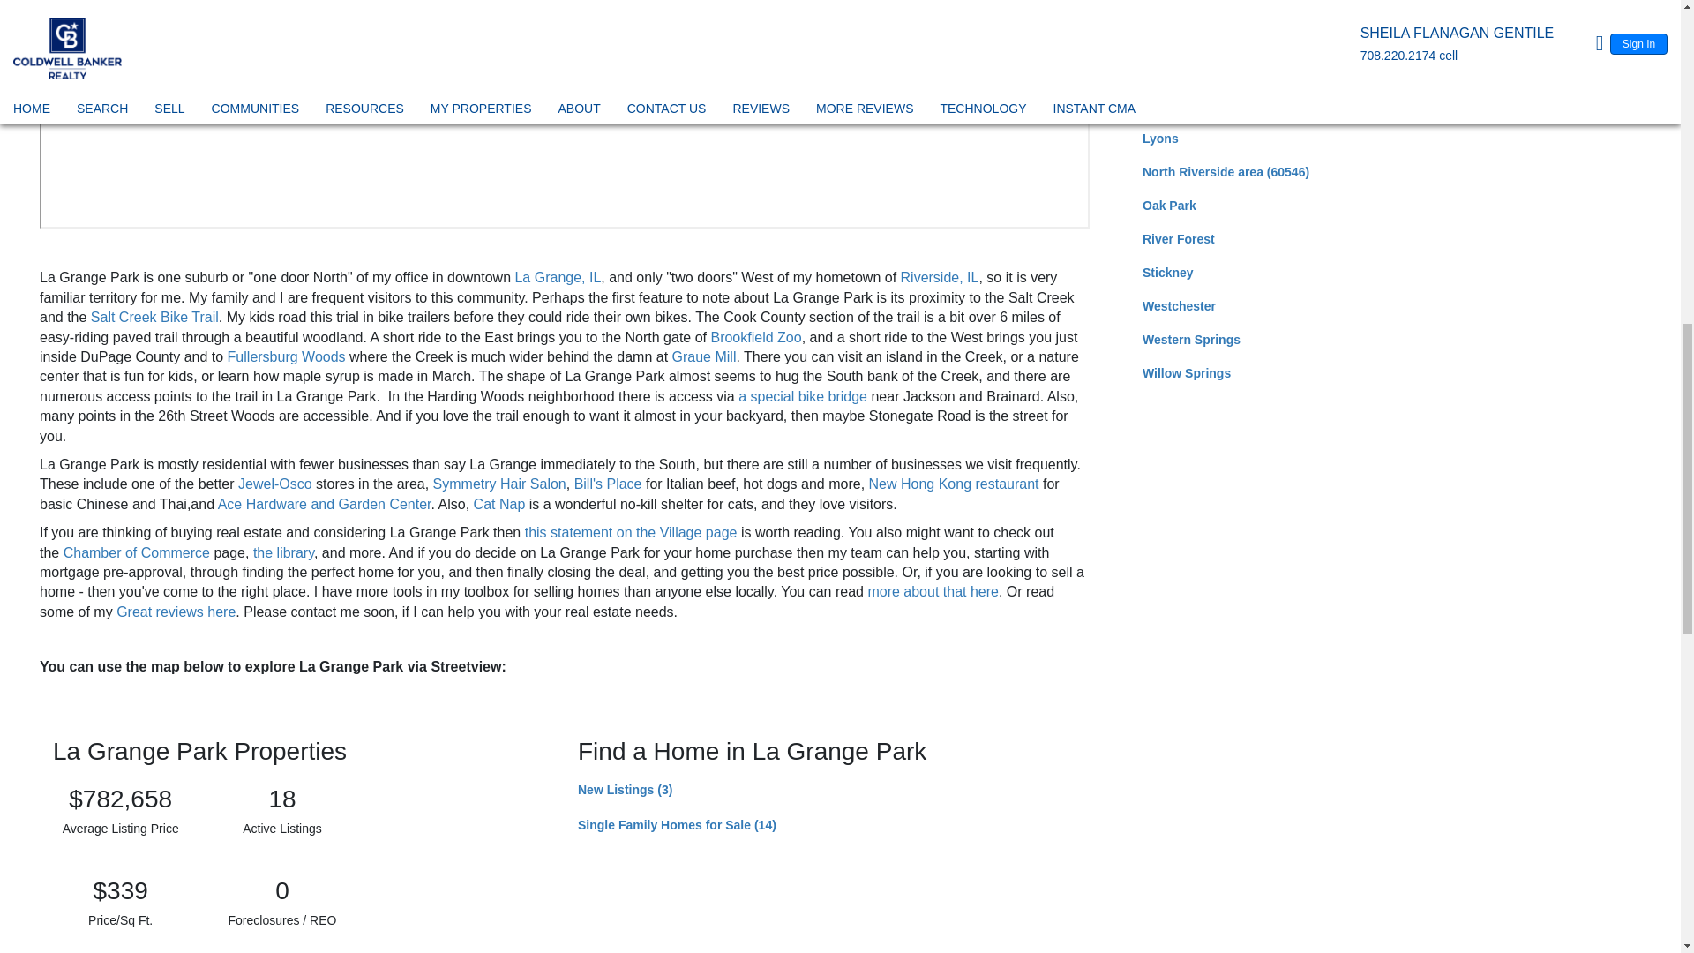 This screenshot has height=953, width=1694. Describe the element at coordinates (286, 356) in the screenshot. I see `Fullersburg Woods` at that location.